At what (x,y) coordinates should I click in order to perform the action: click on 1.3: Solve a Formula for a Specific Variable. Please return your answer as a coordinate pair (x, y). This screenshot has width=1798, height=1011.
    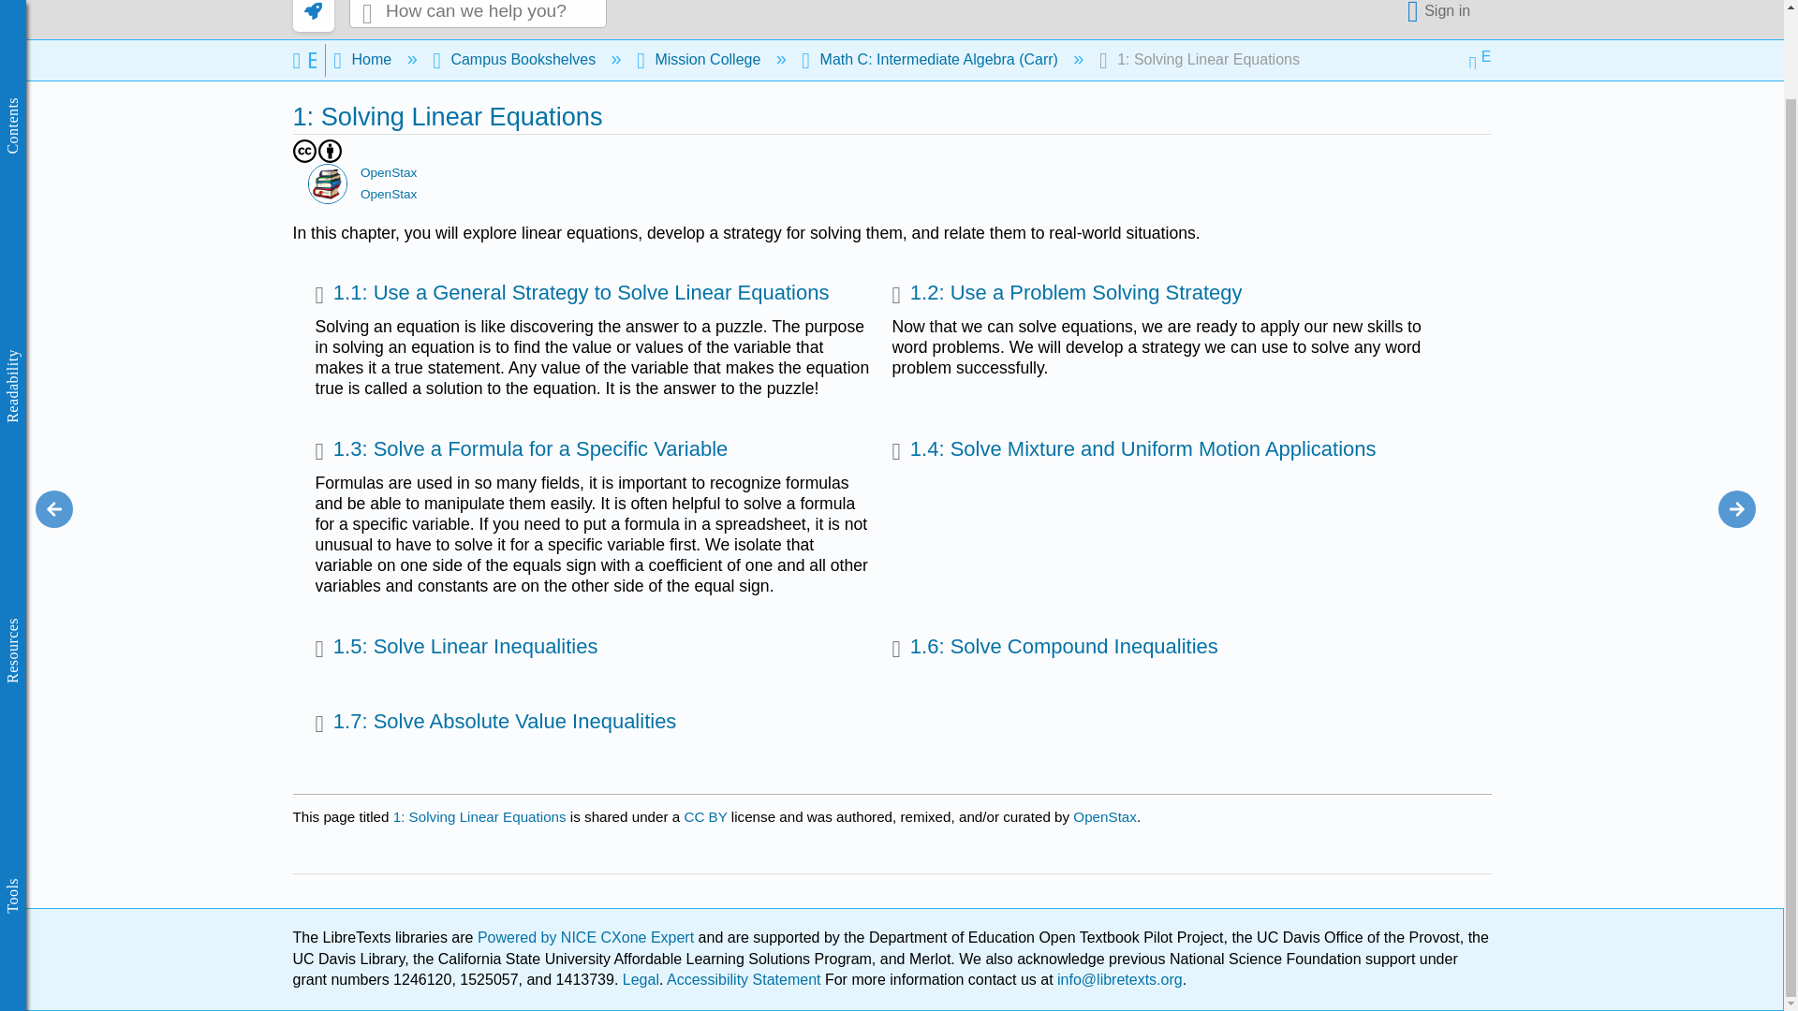
    Looking at the image, I should click on (521, 451).